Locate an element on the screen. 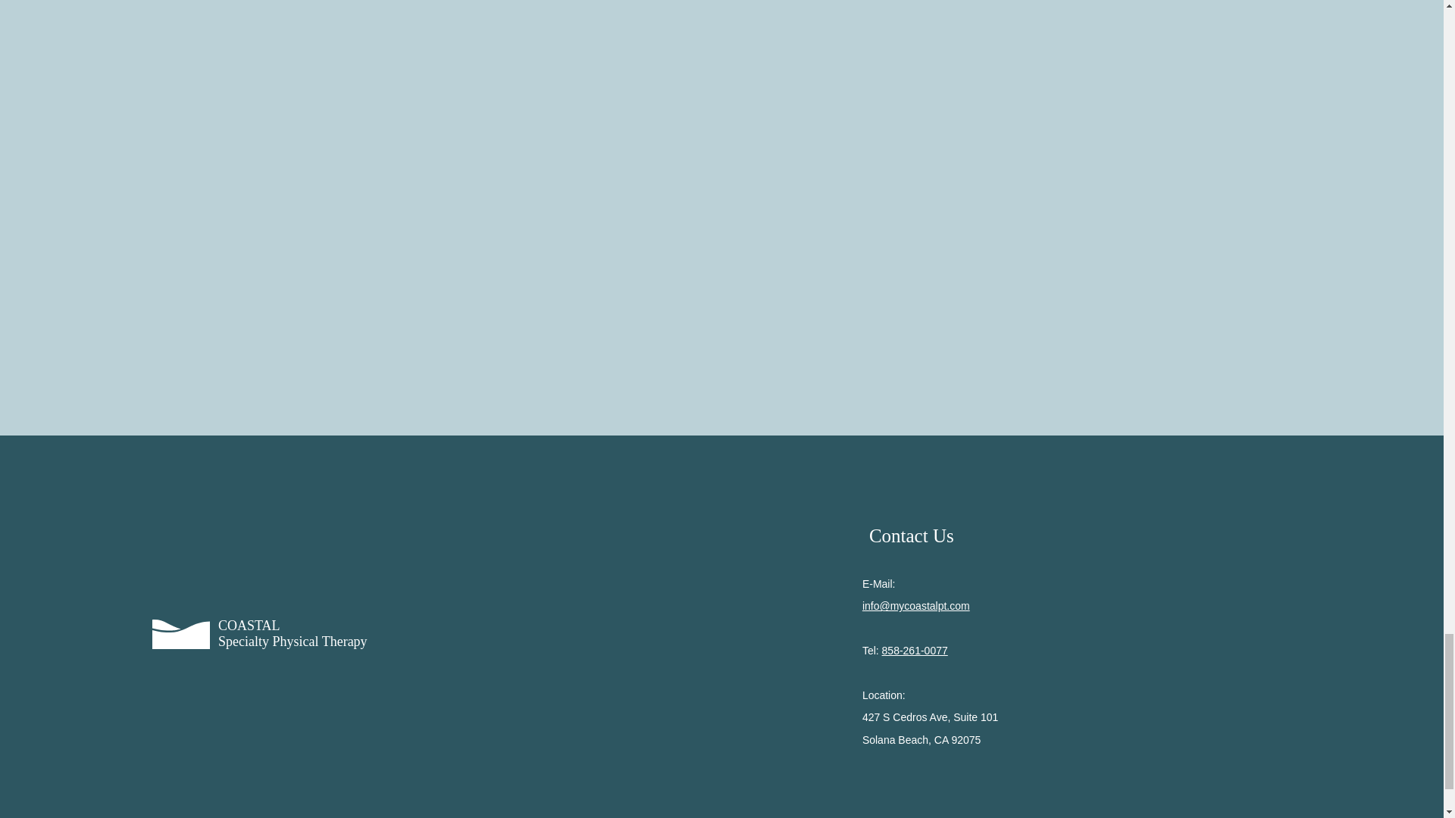  COASTAL is located at coordinates (249, 626).